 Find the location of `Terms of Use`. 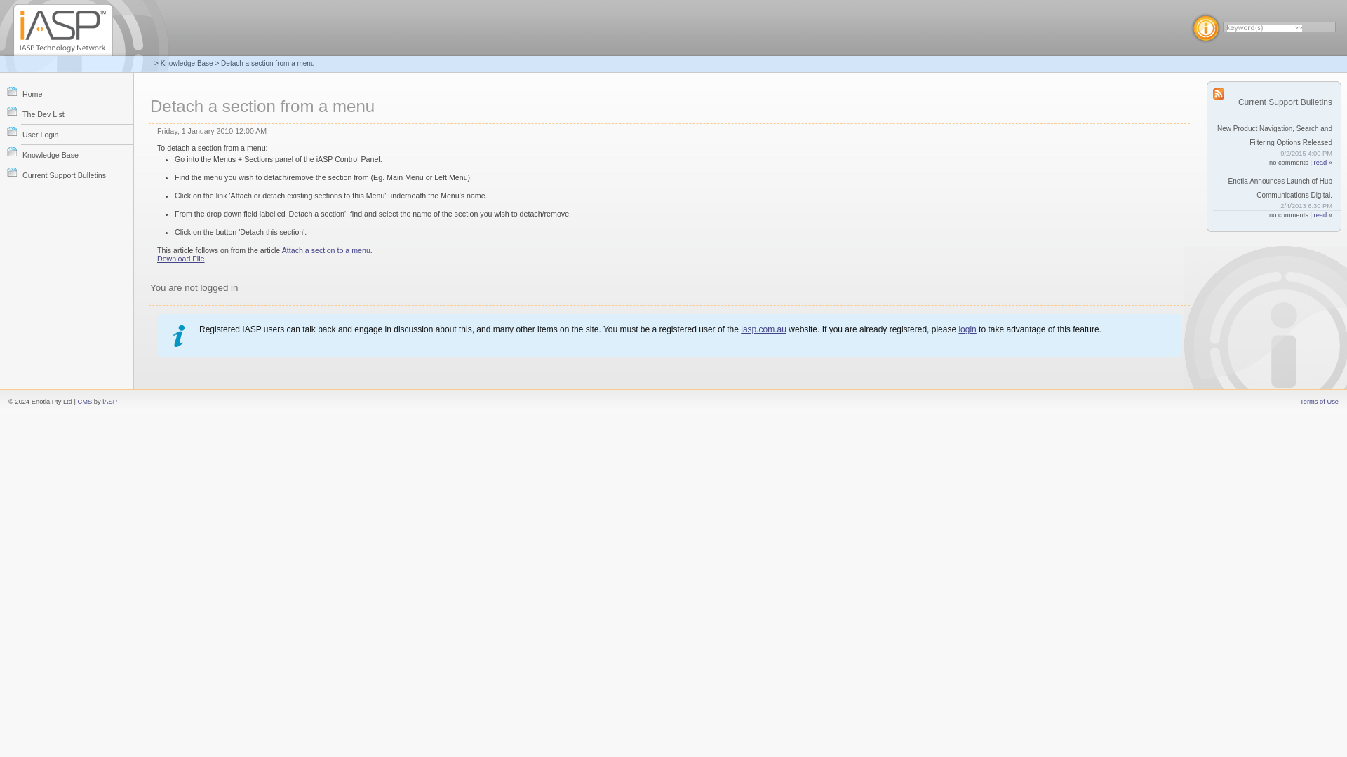

Terms of Use is located at coordinates (1319, 401).